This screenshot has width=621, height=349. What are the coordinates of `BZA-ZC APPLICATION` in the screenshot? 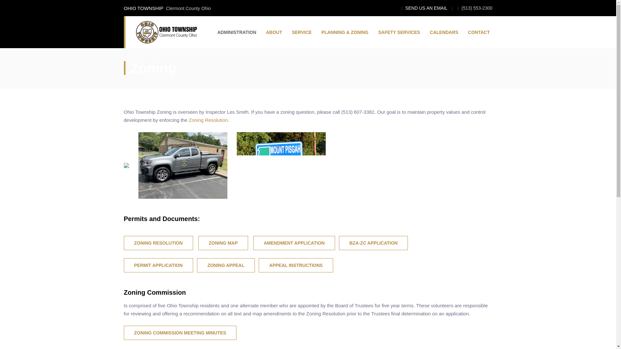 It's located at (373, 243).